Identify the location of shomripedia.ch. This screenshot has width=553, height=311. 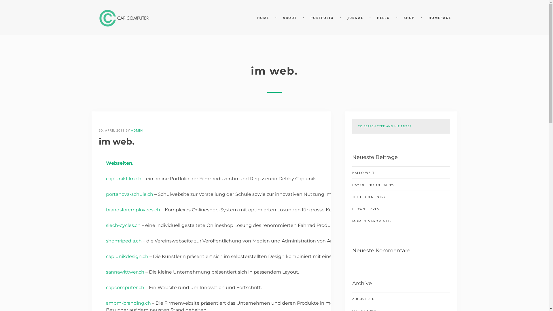
(124, 241).